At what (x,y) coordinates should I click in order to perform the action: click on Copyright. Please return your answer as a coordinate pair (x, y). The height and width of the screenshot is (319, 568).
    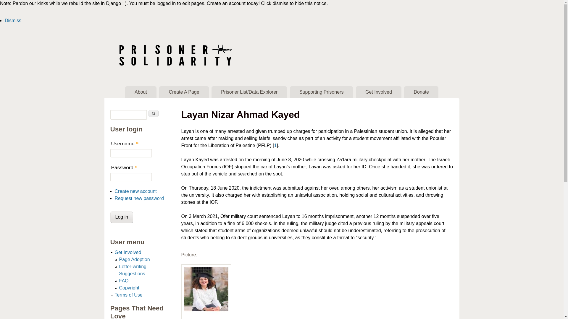
    Looking at the image, I should click on (129, 288).